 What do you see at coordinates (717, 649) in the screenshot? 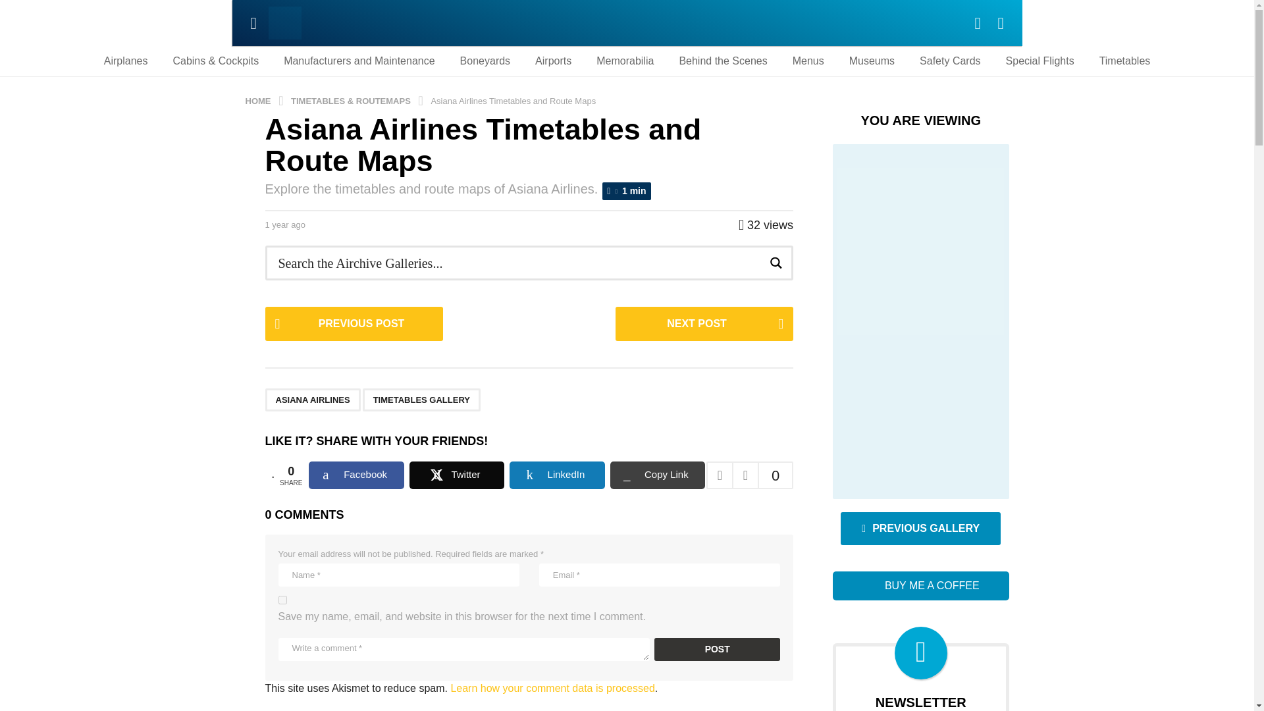
I see `Post` at bounding box center [717, 649].